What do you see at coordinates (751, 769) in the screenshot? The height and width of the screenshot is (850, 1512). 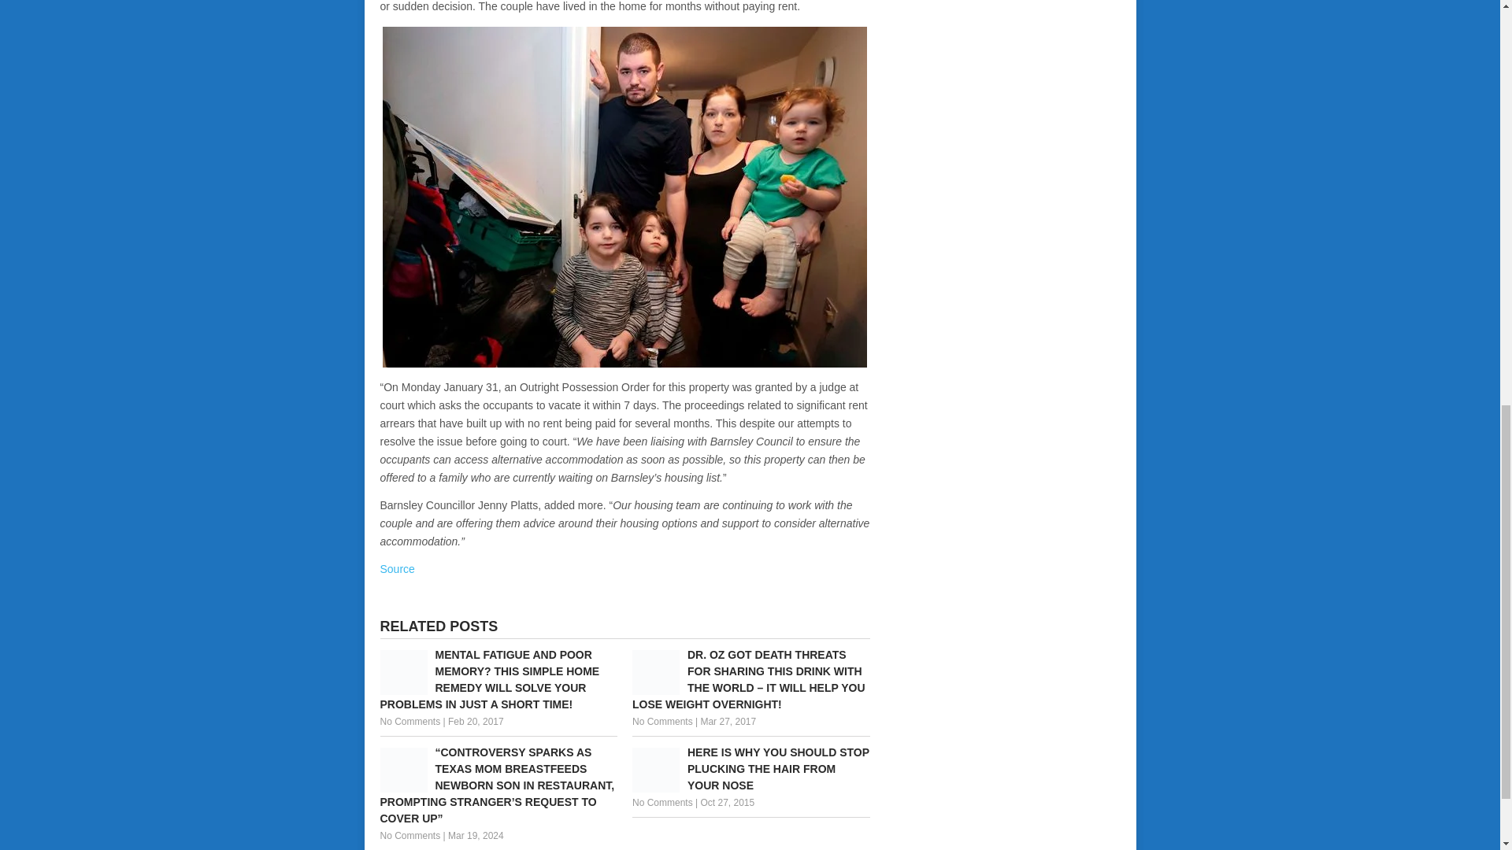 I see `Here Is Why You Should Stop Plucking The Hair From Your Nose` at bounding box center [751, 769].